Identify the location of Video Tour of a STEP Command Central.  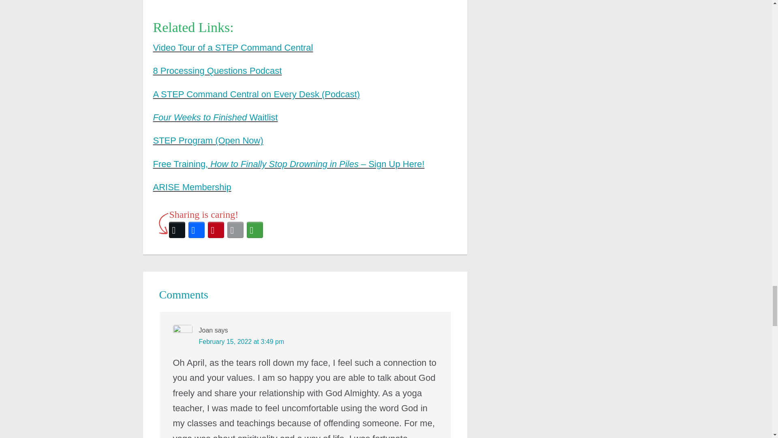
(233, 47).